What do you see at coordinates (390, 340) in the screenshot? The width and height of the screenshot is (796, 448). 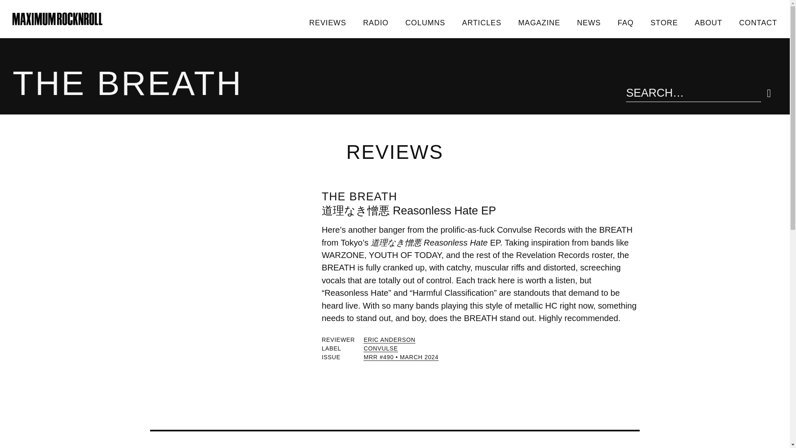 I see `ERIC ANDERSON` at bounding box center [390, 340].